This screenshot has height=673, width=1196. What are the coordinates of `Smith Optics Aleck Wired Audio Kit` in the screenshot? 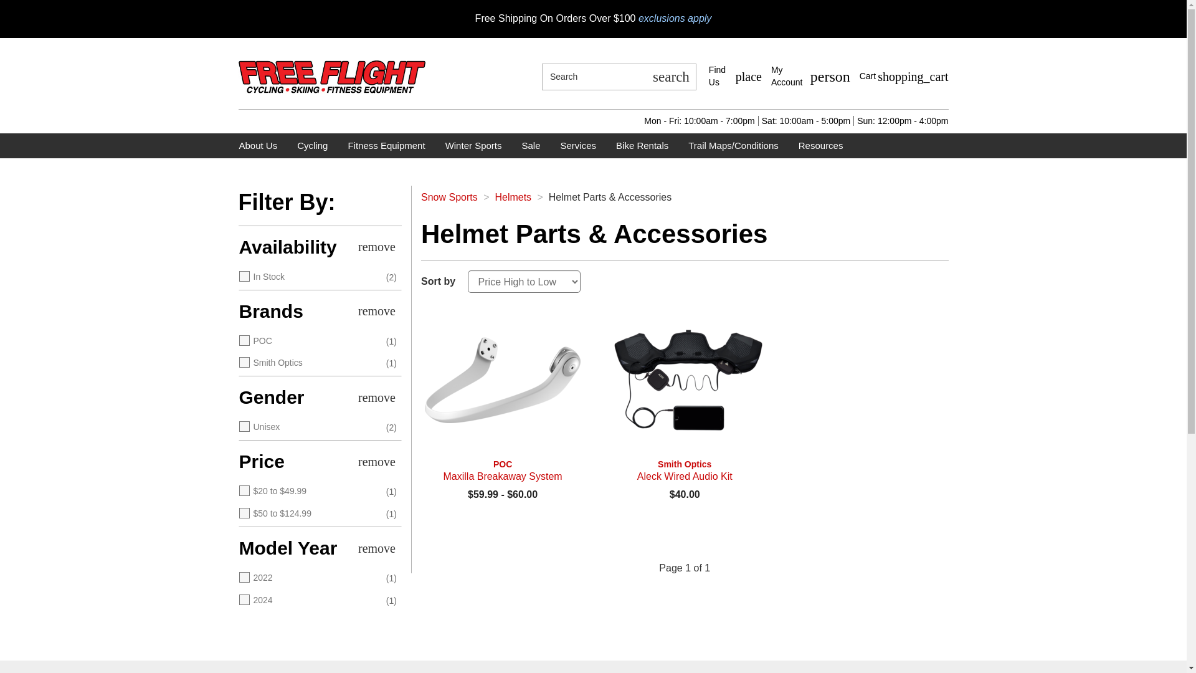 It's located at (258, 145).